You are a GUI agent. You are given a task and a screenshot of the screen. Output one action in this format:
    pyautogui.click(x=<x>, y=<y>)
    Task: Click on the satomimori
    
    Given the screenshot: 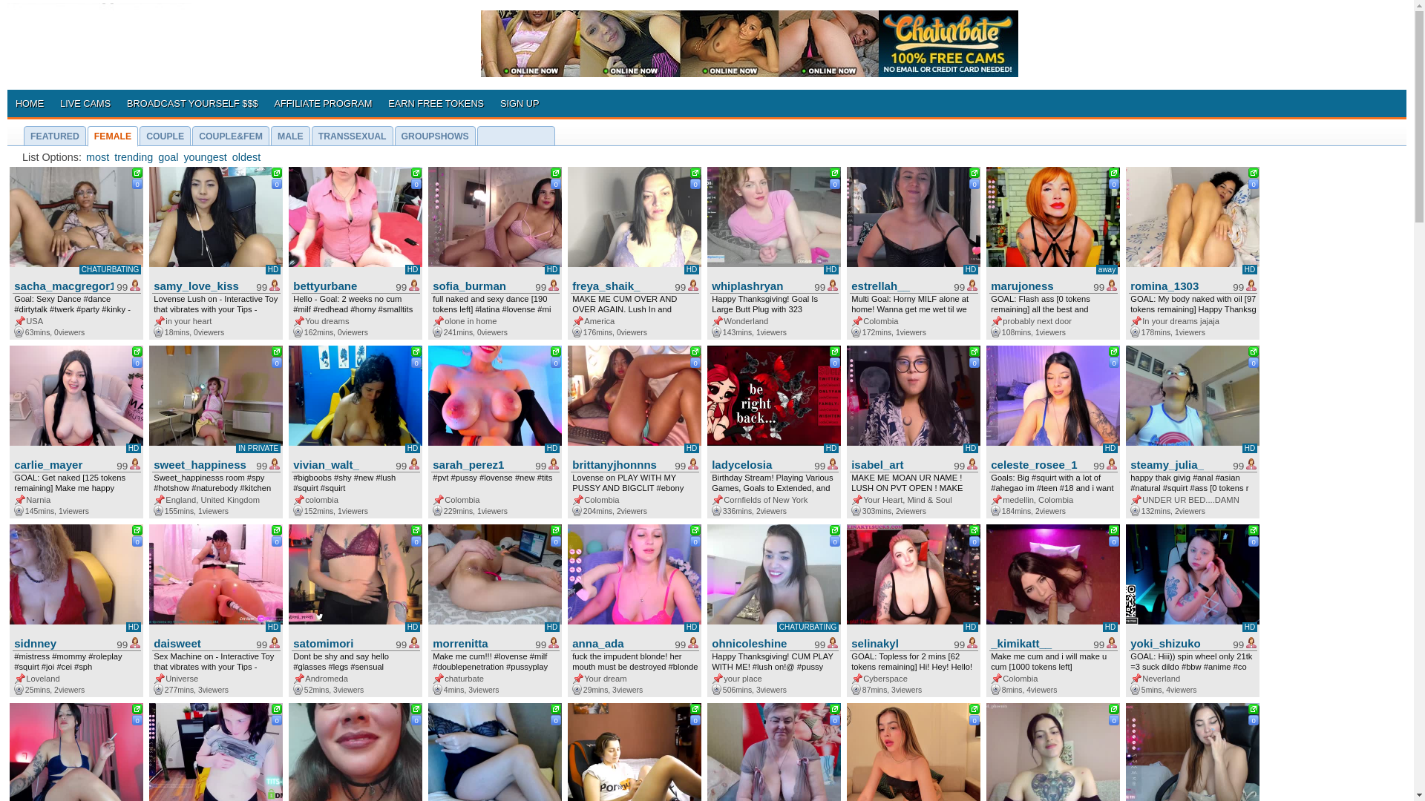 What is the action you would take?
    pyautogui.click(x=341, y=642)
    